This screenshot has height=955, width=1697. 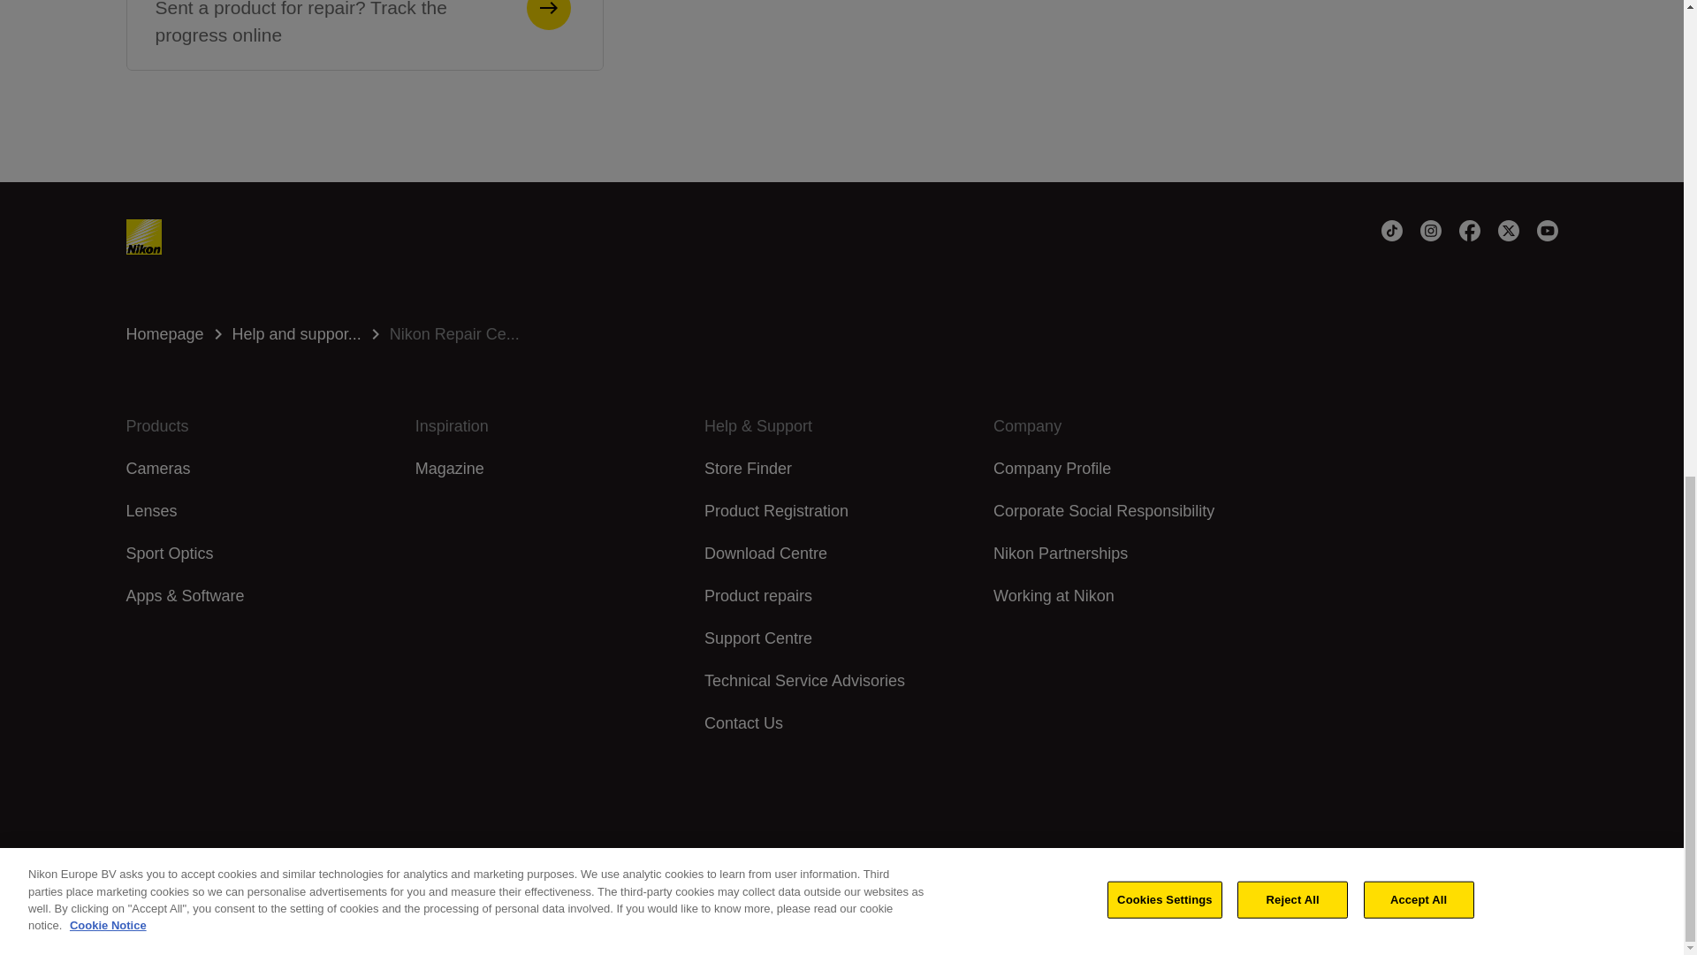 What do you see at coordinates (841, 334) in the screenshot?
I see `Lenses` at bounding box center [841, 334].